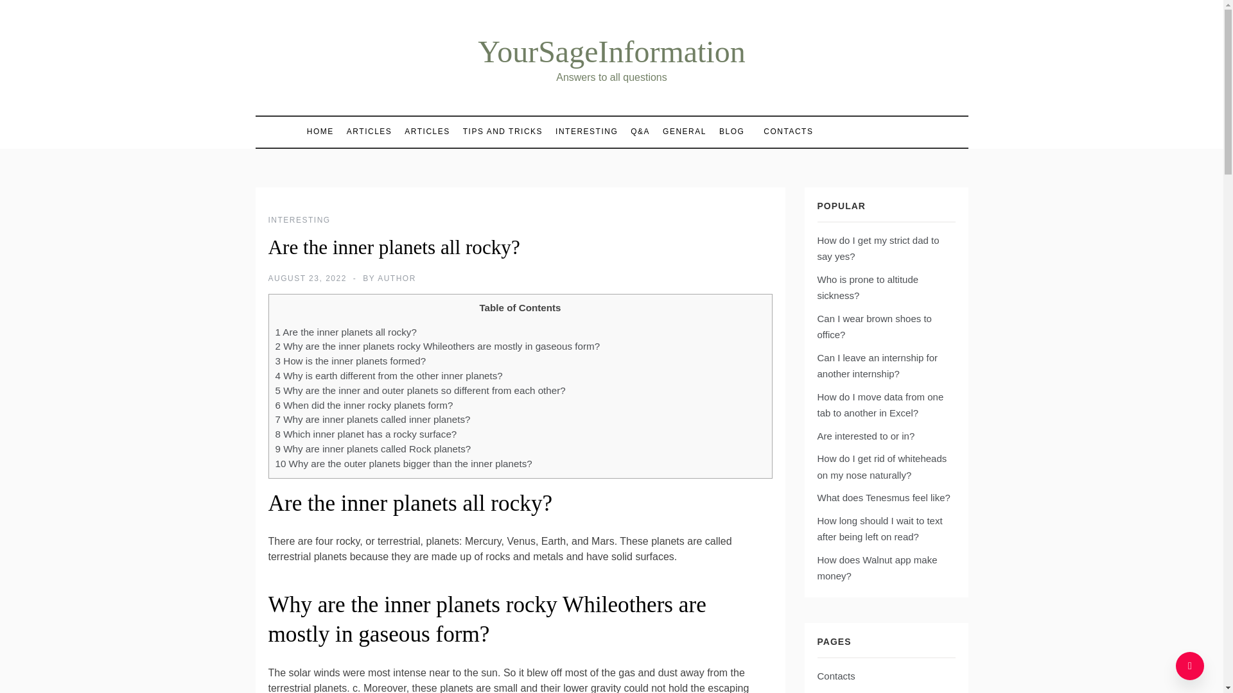  What do you see at coordinates (307, 278) in the screenshot?
I see `AUGUST 23, 2022` at bounding box center [307, 278].